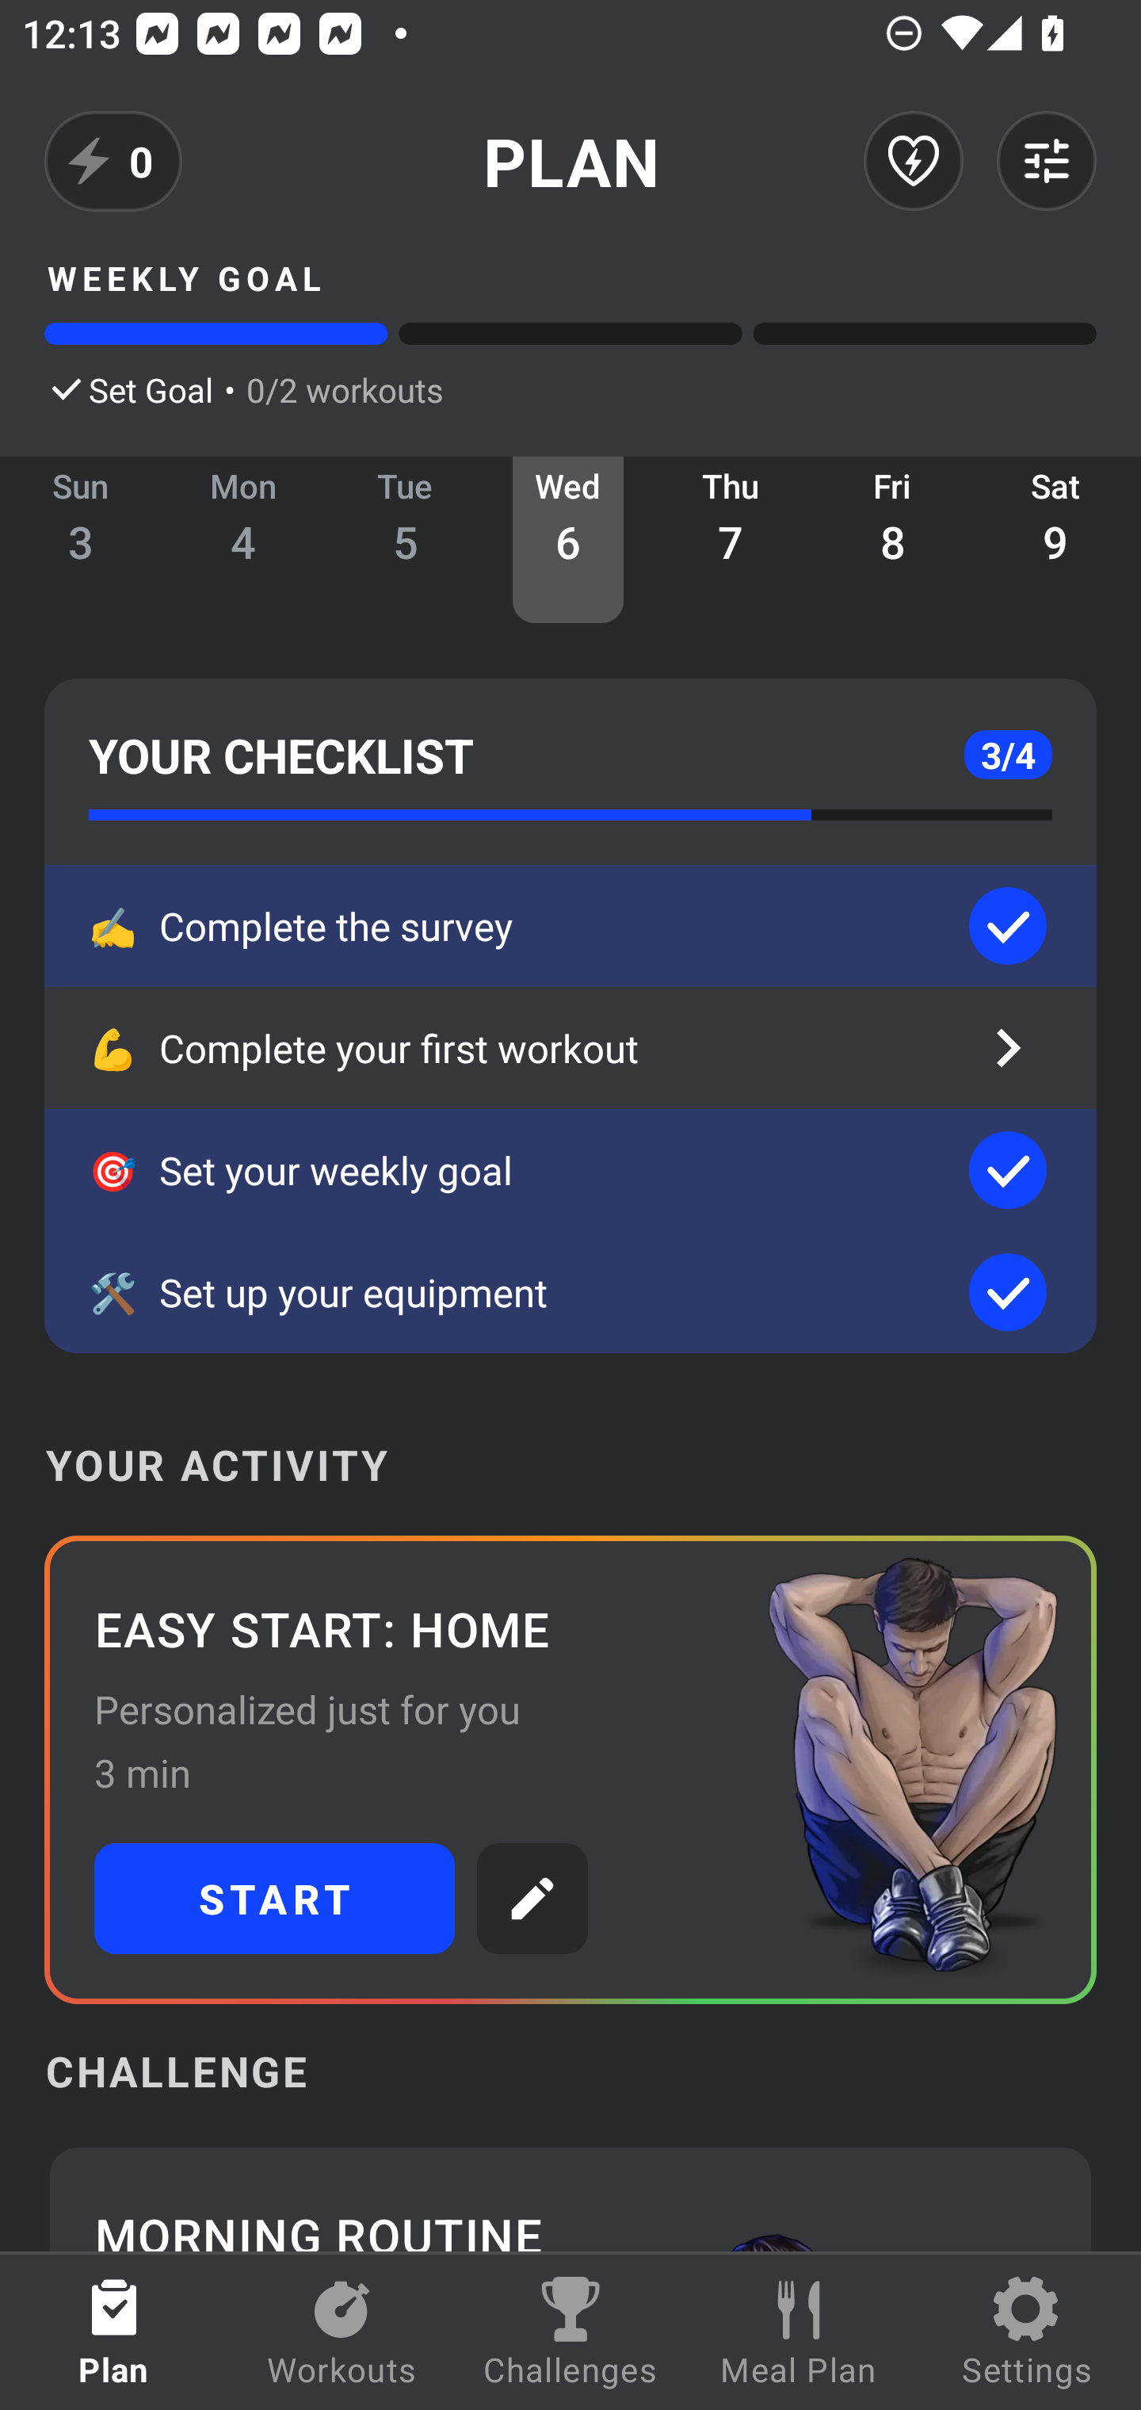  Describe the element at coordinates (570, 2332) in the screenshot. I see ` Challenges ` at that location.